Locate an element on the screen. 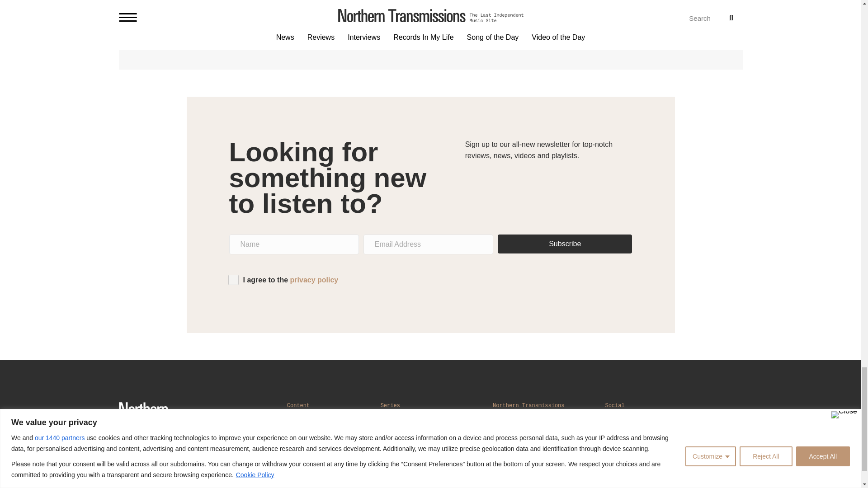 This screenshot has width=868, height=488. 1 is located at coordinates (232, 280).